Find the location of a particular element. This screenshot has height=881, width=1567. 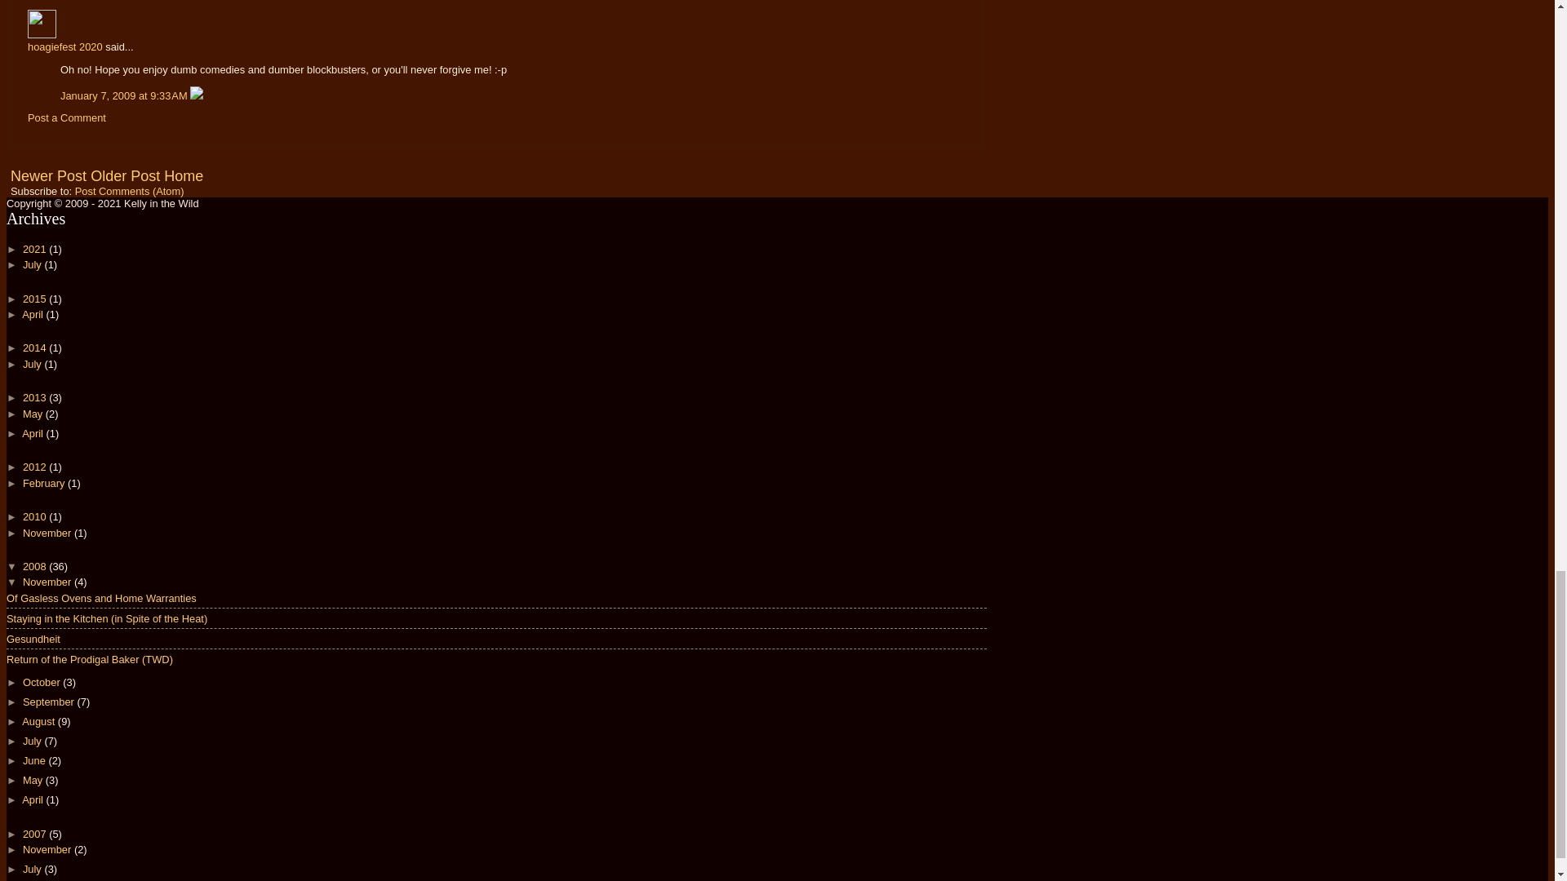

Older Post is located at coordinates (125, 176).